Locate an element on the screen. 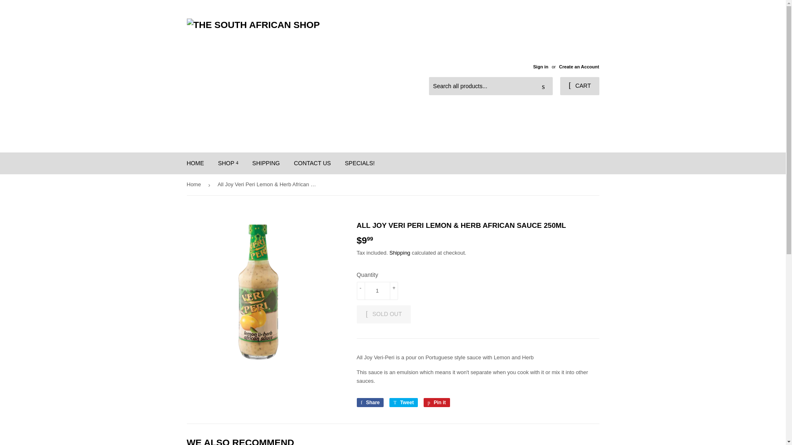  Sign in is located at coordinates (540, 67).